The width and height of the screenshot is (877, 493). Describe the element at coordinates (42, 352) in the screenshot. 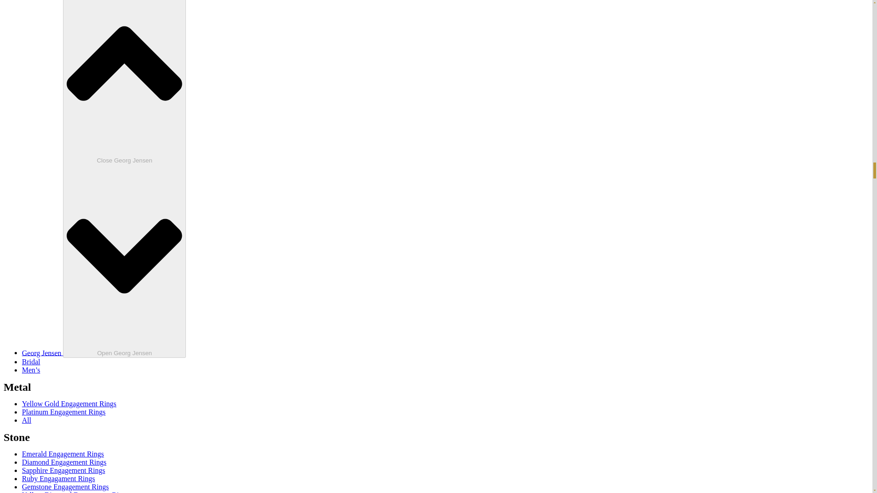

I see `Georg Jensen` at that location.